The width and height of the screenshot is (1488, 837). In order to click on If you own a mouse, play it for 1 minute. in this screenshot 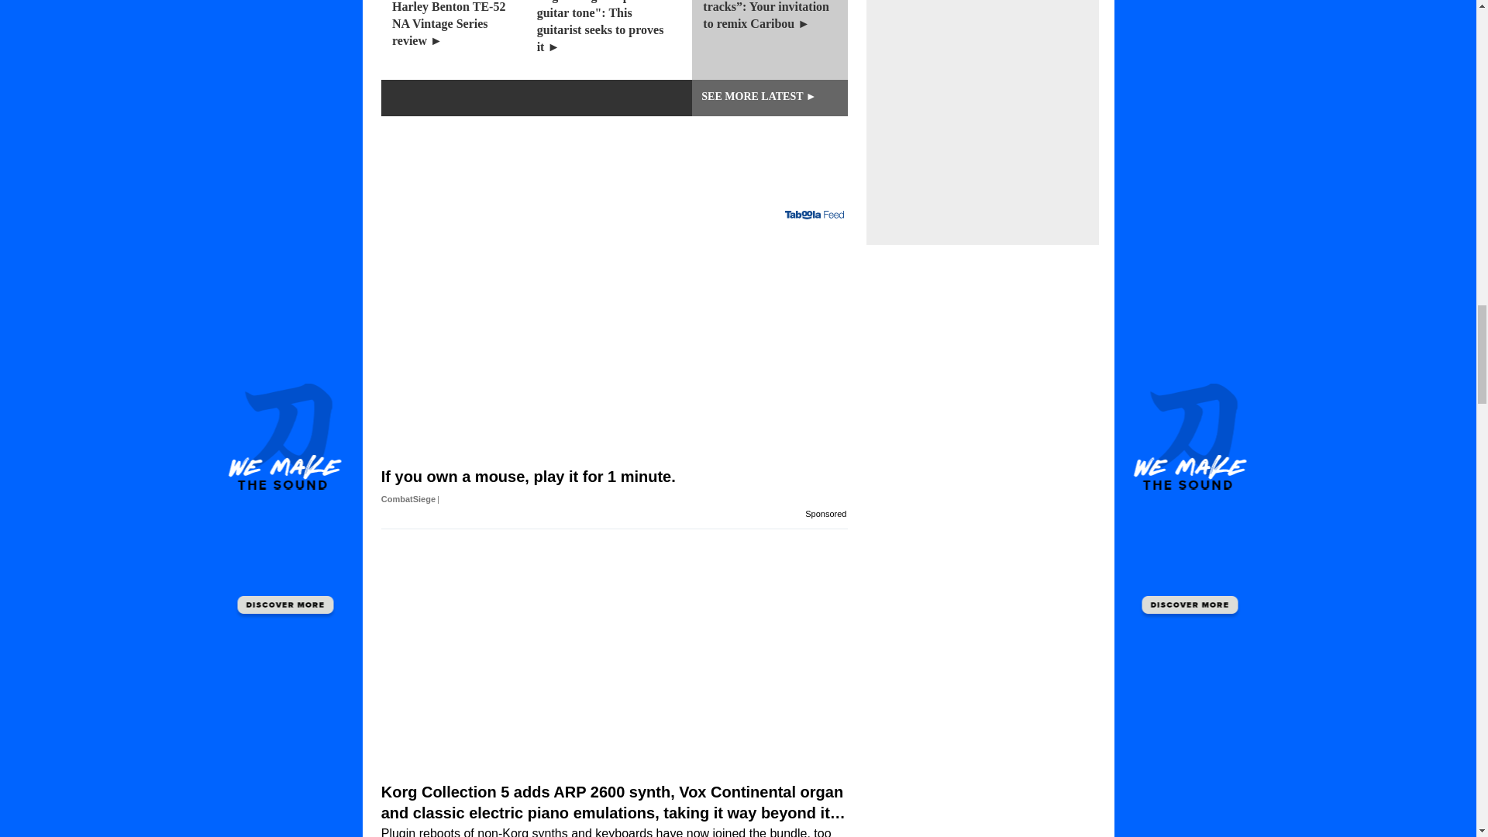, I will do `click(614, 487)`.